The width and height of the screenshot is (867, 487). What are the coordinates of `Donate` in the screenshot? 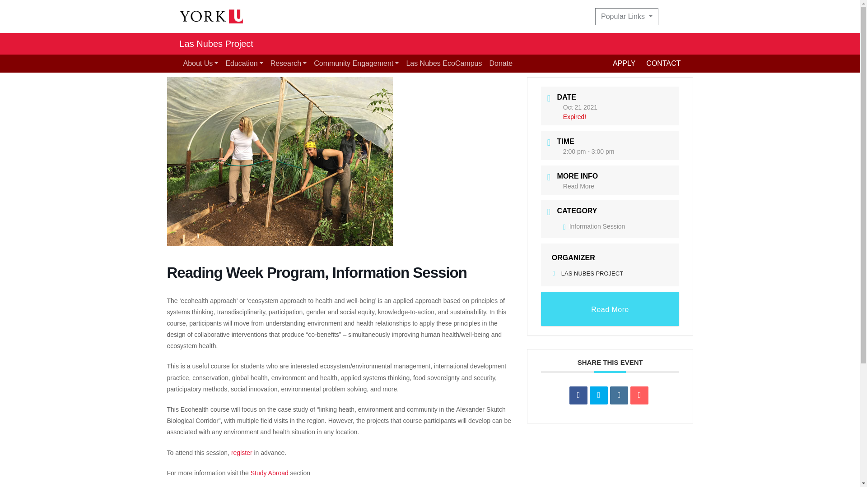 It's located at (500, 63).